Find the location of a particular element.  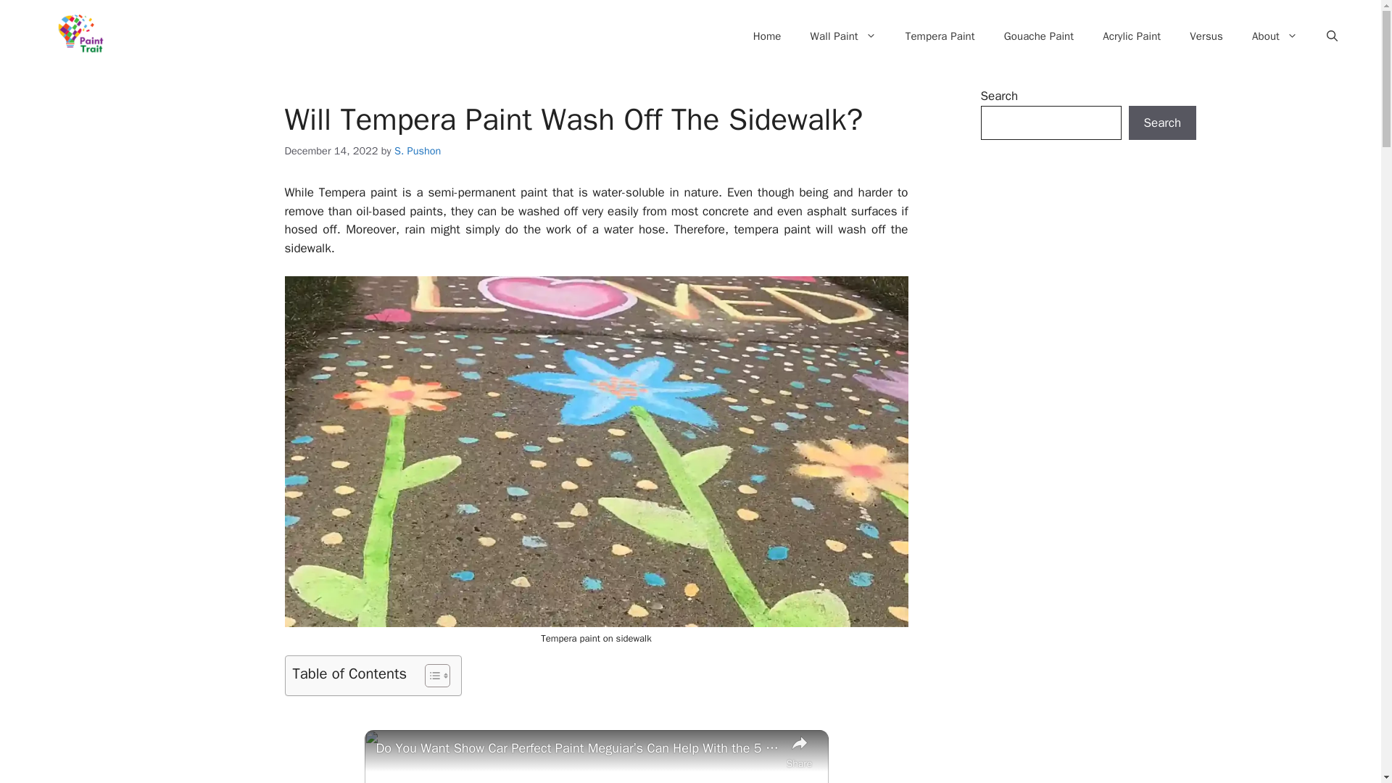

Gouache Paint is located at coordinates (1039, 36).